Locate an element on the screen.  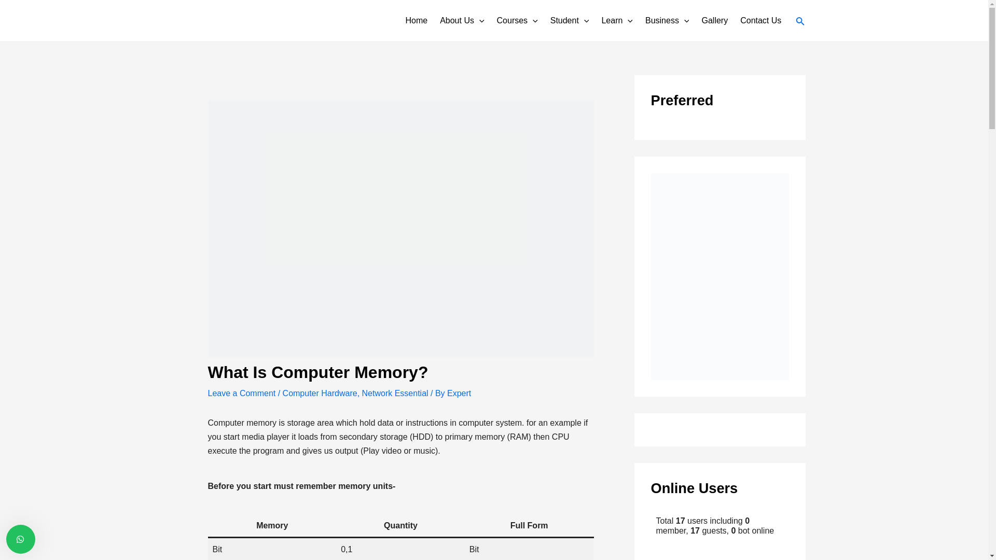
Student is located at coordinates (568, 21).